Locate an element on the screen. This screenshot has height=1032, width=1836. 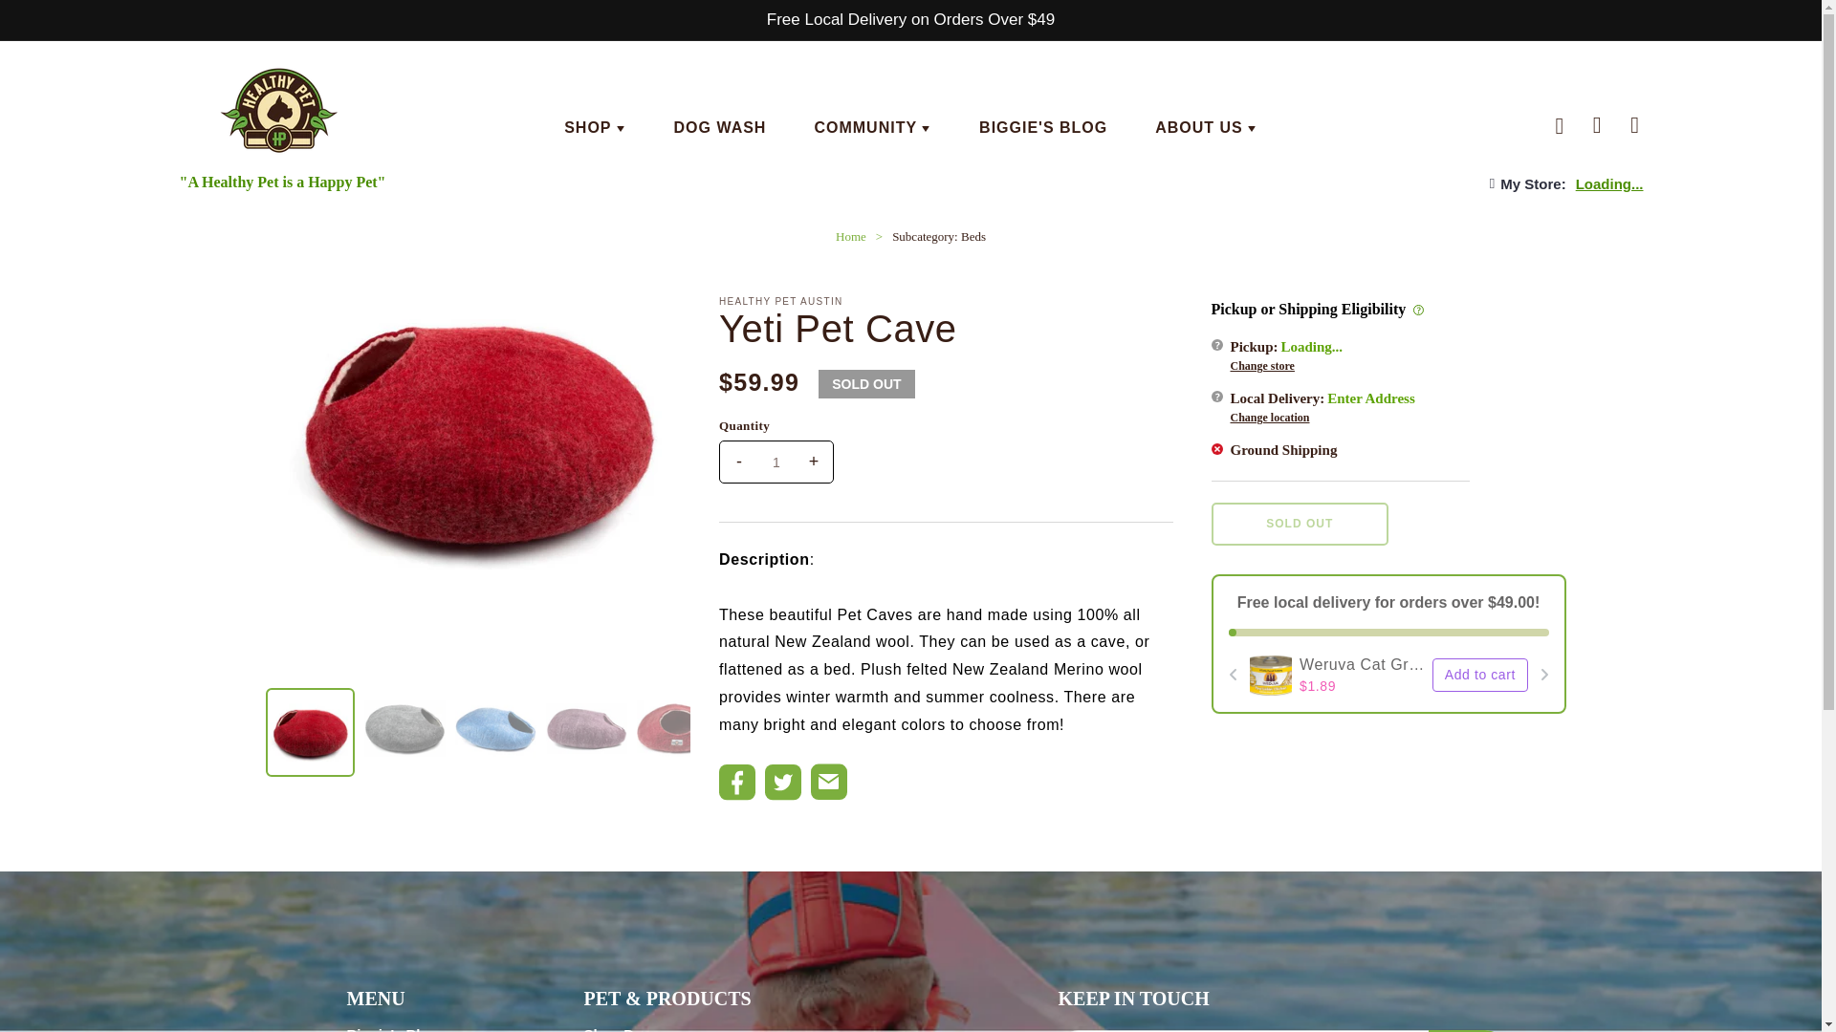
DOG WASH is located at coordinates (720, 128).